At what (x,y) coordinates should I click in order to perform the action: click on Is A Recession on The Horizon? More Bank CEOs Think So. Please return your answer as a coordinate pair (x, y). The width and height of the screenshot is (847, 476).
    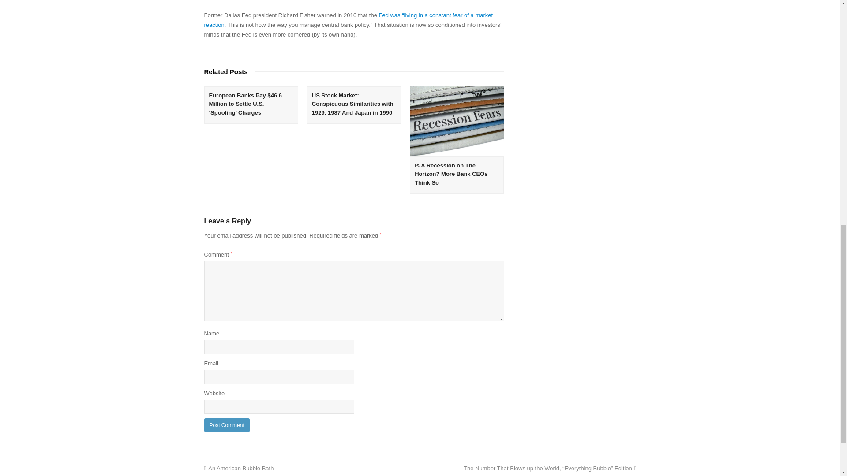
    Looking at the image, I should click on (457, 121).